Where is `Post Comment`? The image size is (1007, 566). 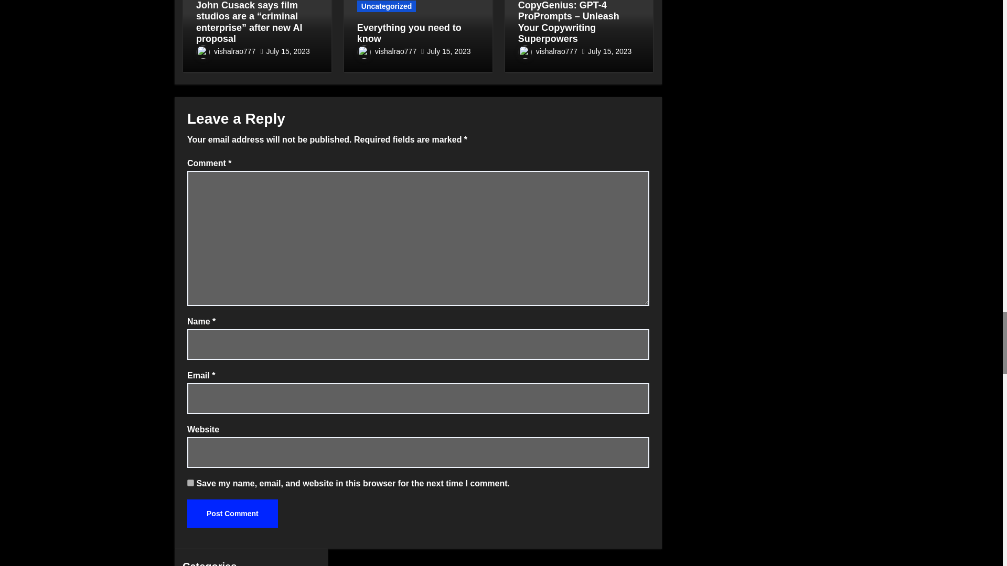
Post Comment is located at coordinates (232, 513).